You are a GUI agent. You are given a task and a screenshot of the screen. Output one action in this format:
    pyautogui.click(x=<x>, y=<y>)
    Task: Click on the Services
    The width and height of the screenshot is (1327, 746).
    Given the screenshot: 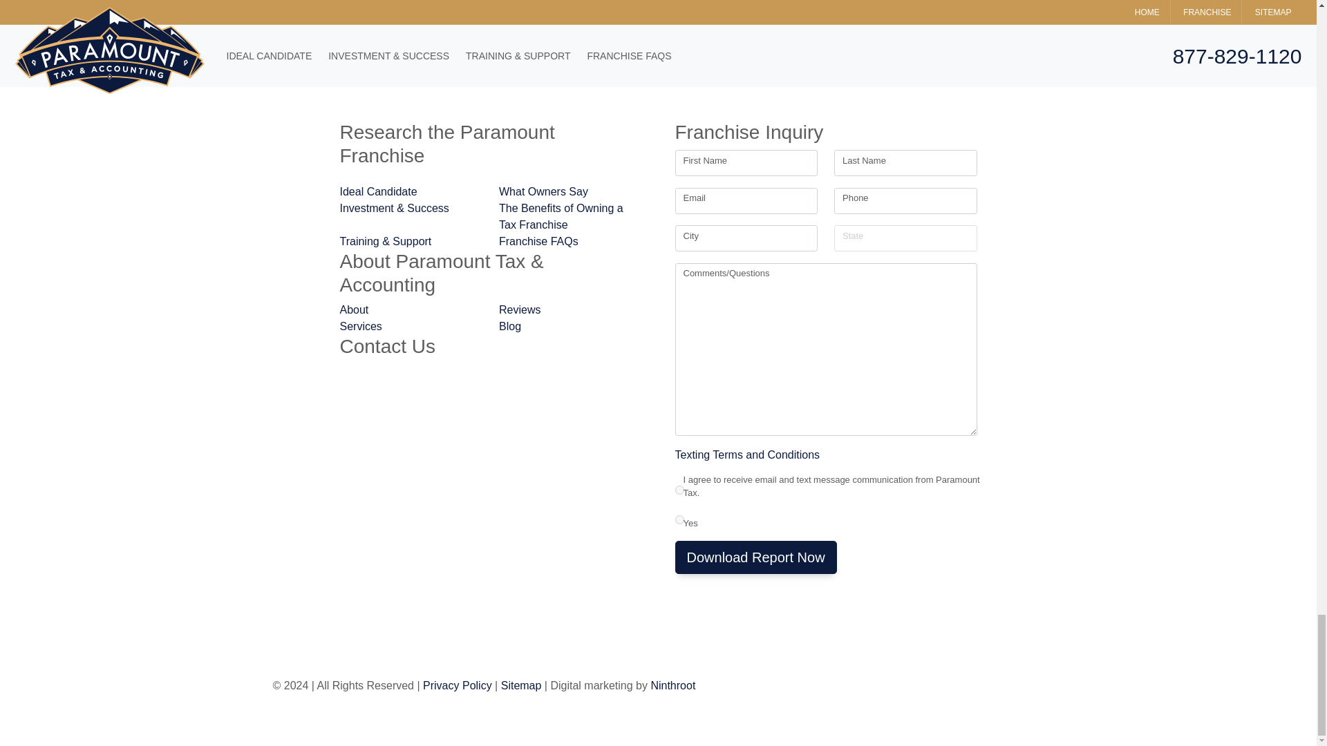 What is the action you would take?
    pyautogui.click(x=411, y=326)
    